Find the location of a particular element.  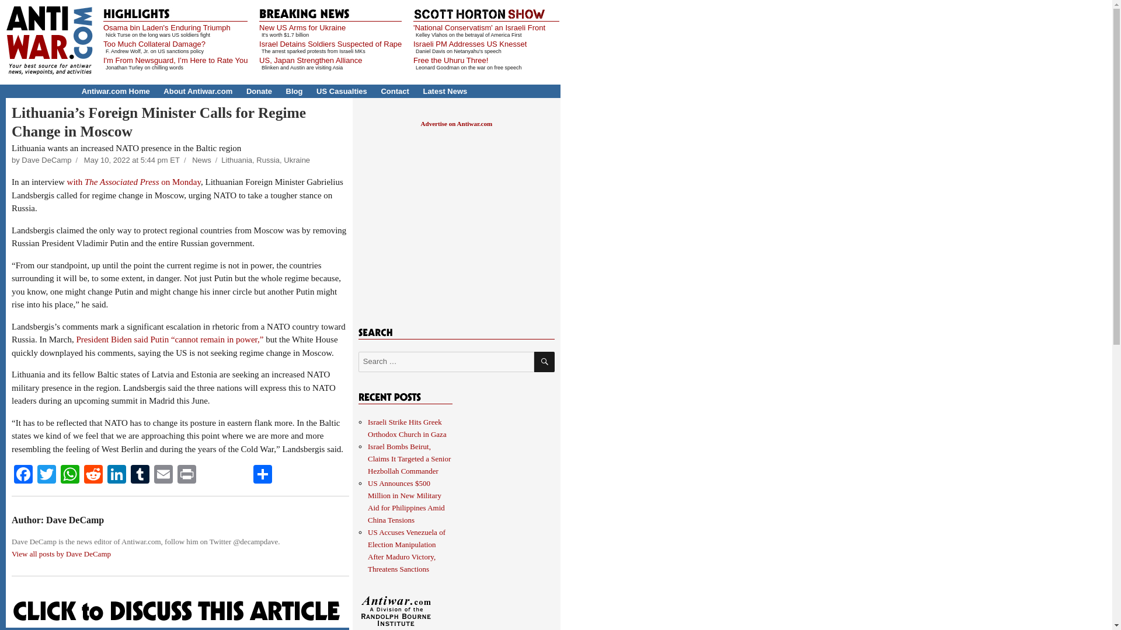

Tumblr is located at coordinates (140, 475).